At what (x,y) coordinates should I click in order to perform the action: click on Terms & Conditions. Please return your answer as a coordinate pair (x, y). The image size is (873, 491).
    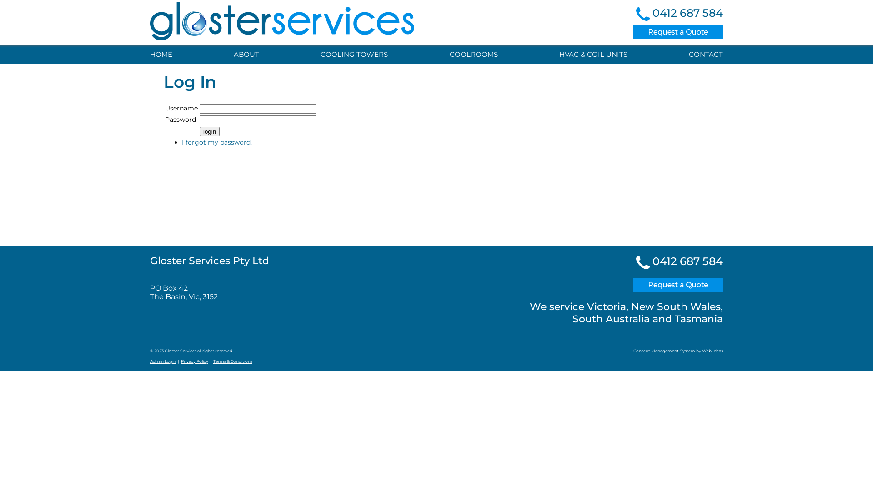
    Looking at the image, I should click on (233, 361).